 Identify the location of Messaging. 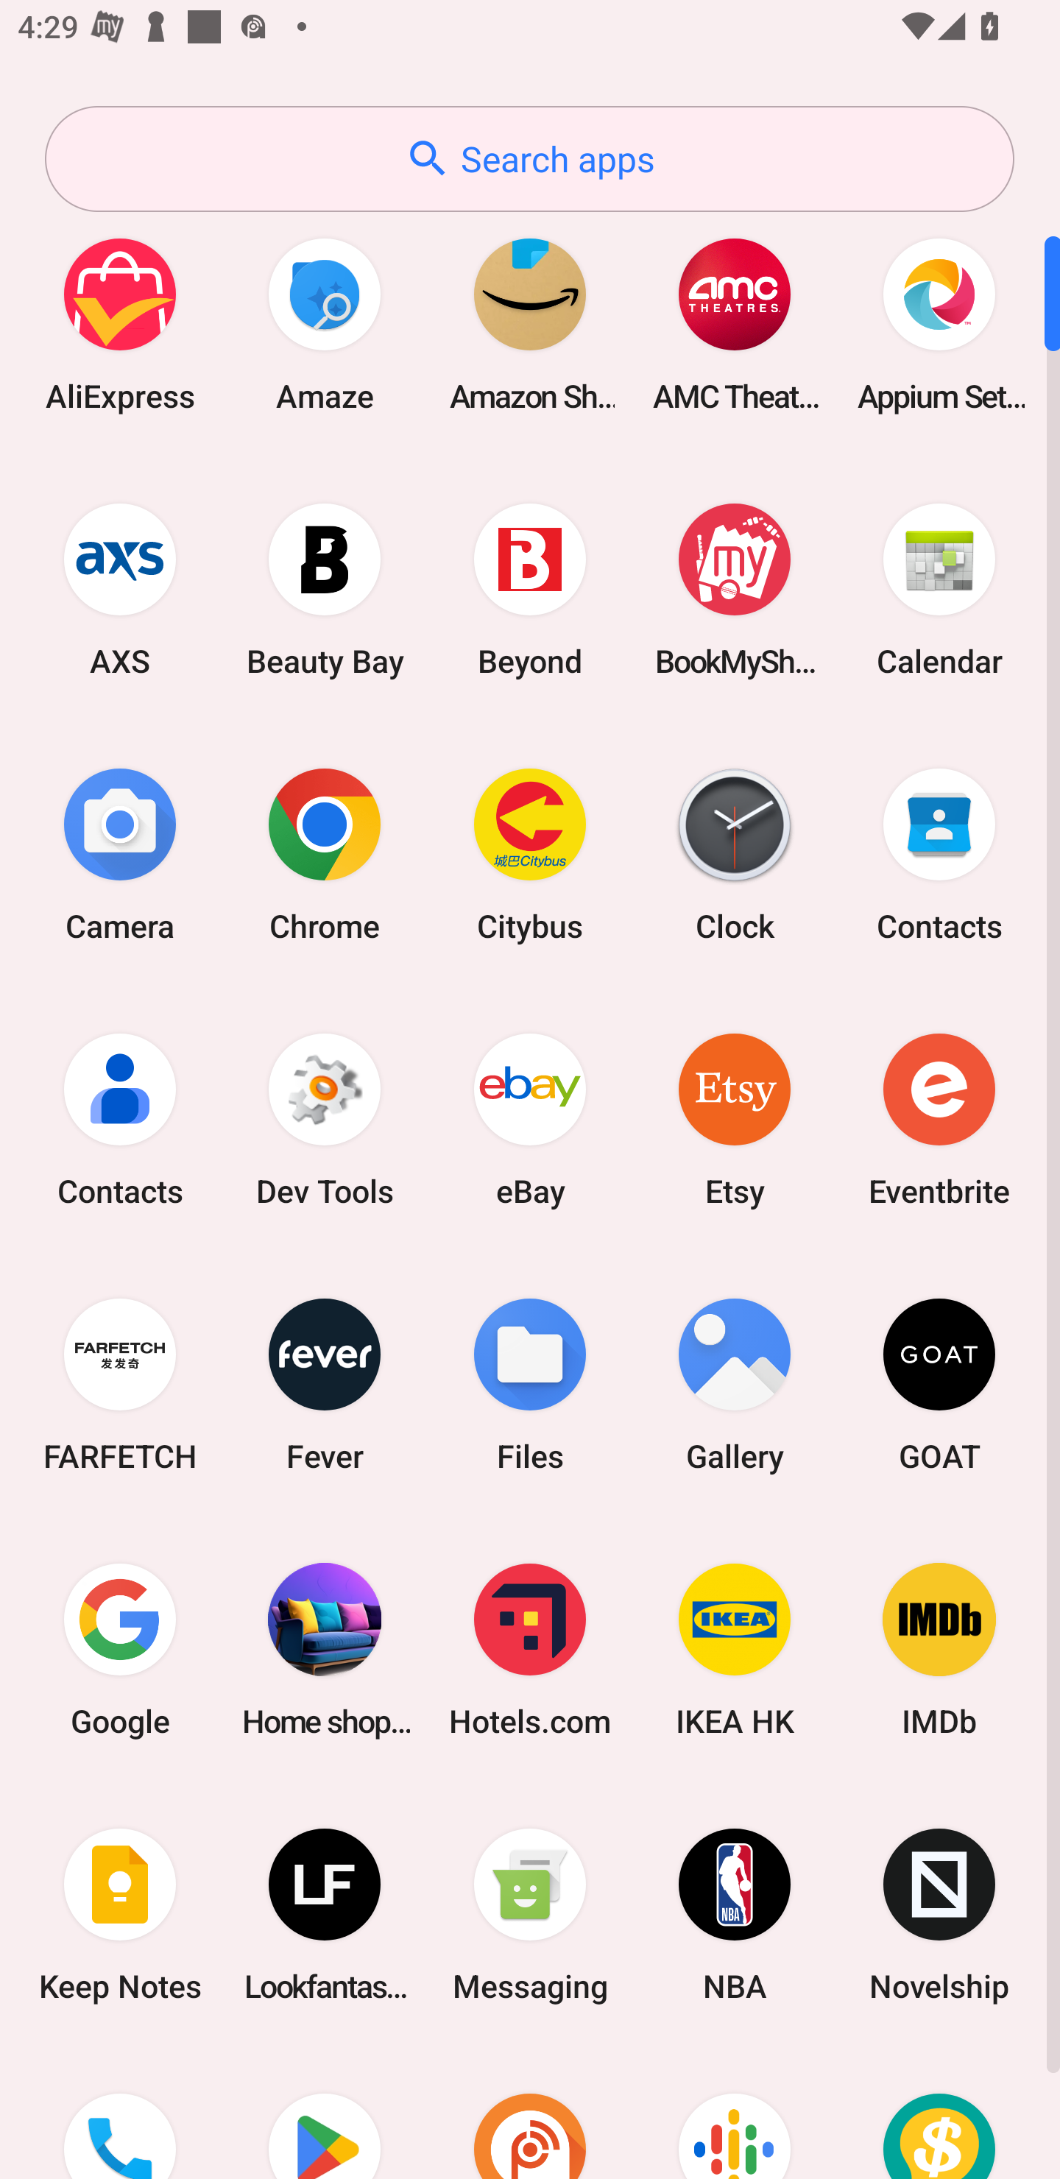
(530, 1915).